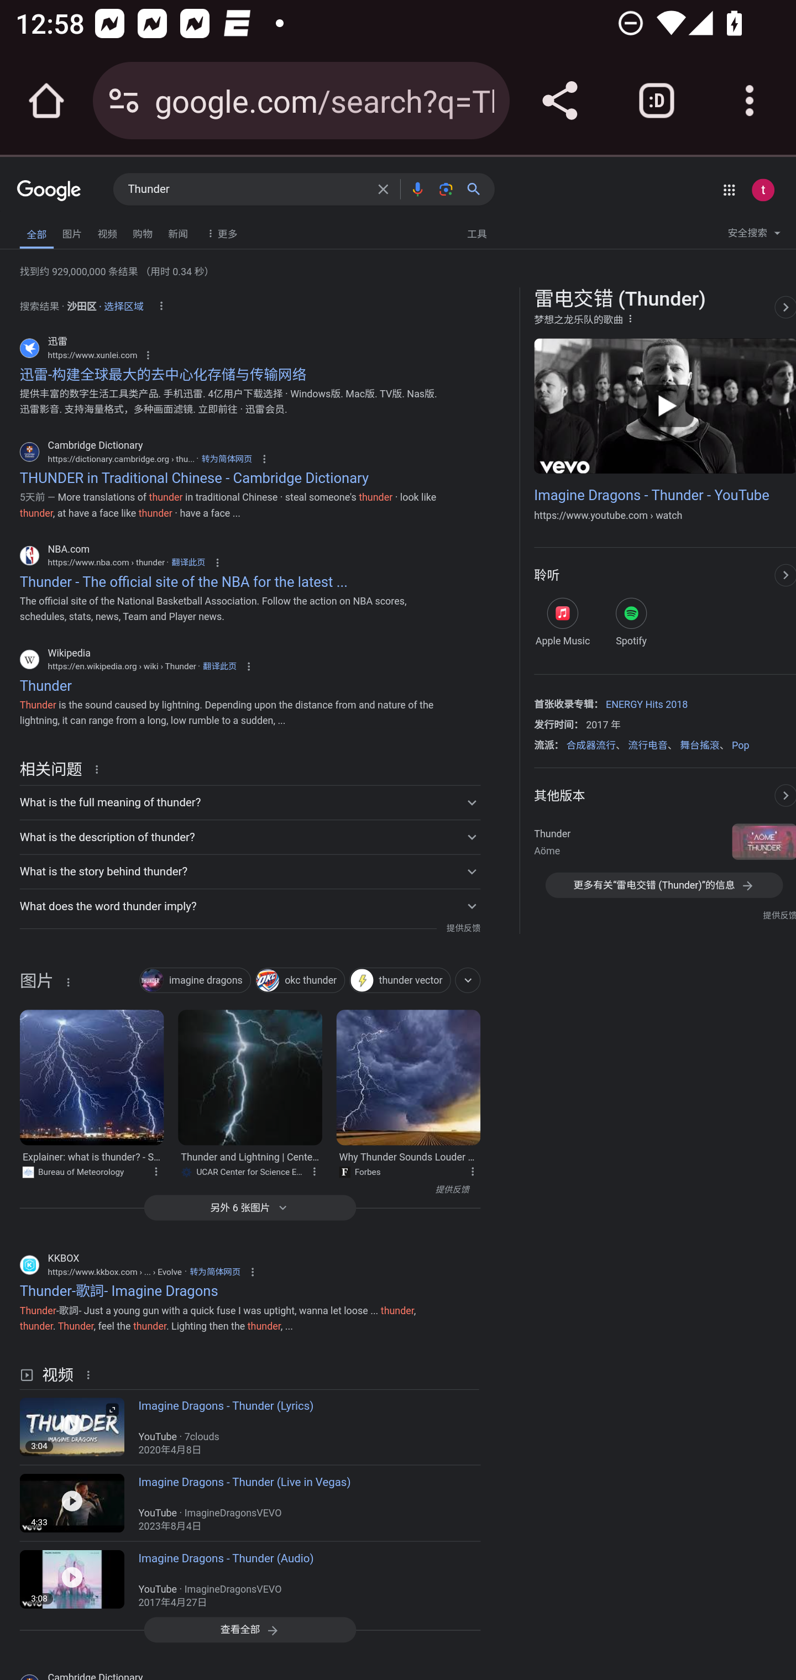 The image size is (796, 1680). What do you see at coordinates (408, 1078) in the screenshot?
I see `Why Thunder Sounds Louder When It's Cooler Outside` at bounding box center [408, 1078].